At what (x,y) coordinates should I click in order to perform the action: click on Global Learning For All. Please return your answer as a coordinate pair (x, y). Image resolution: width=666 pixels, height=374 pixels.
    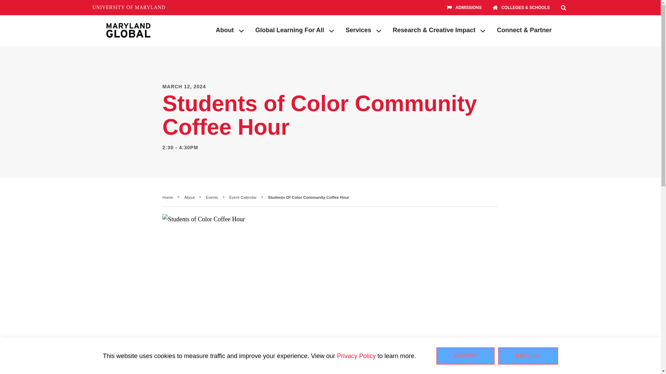
    Looking at the image, I should click on (287, 30).